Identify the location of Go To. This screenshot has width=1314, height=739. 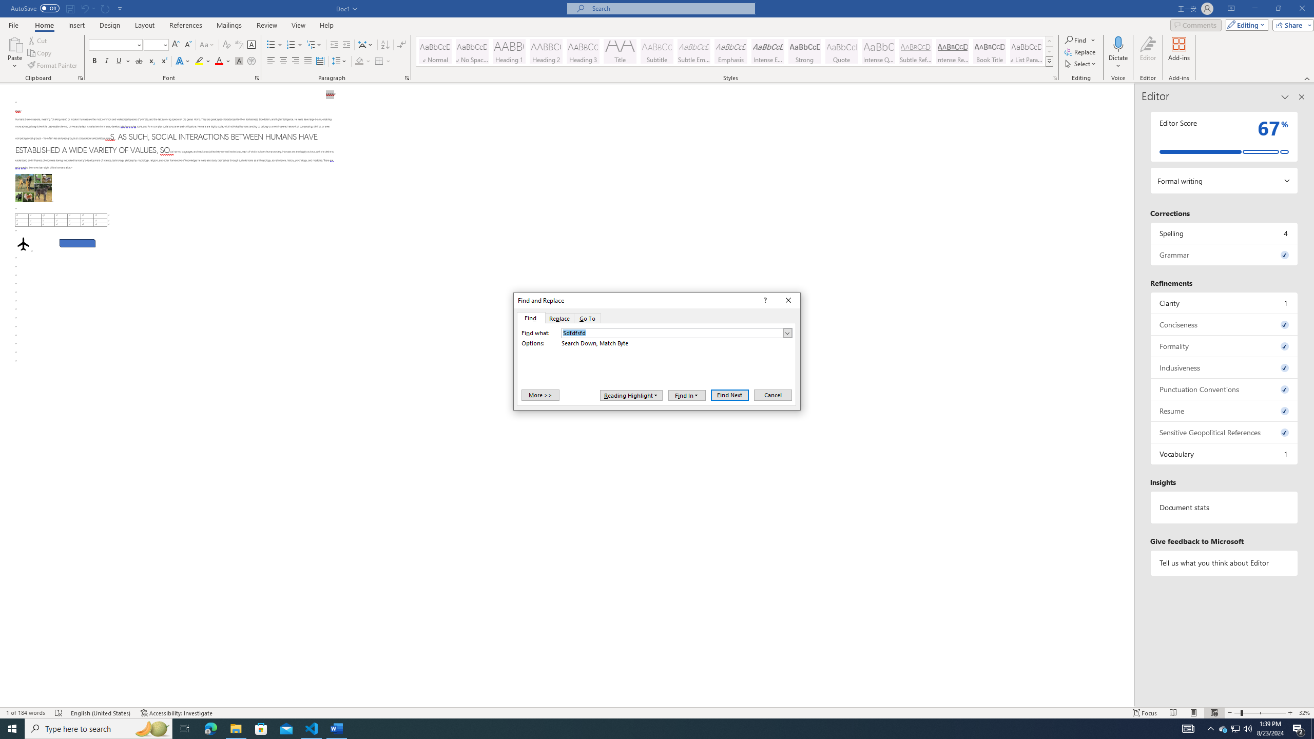
(588, 318).